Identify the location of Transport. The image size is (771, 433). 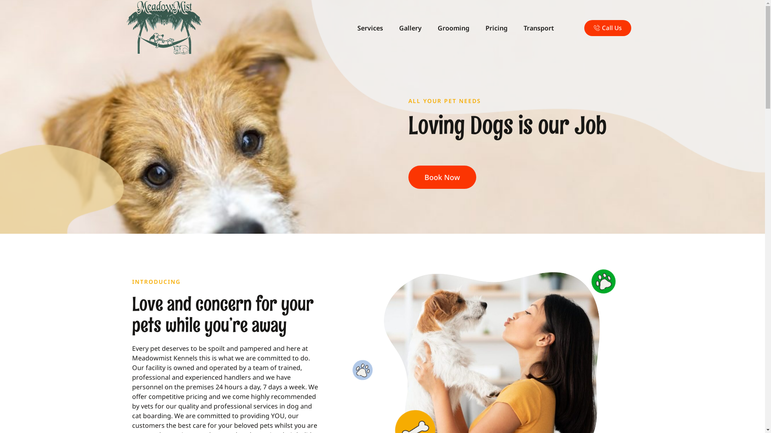
(539, 28).